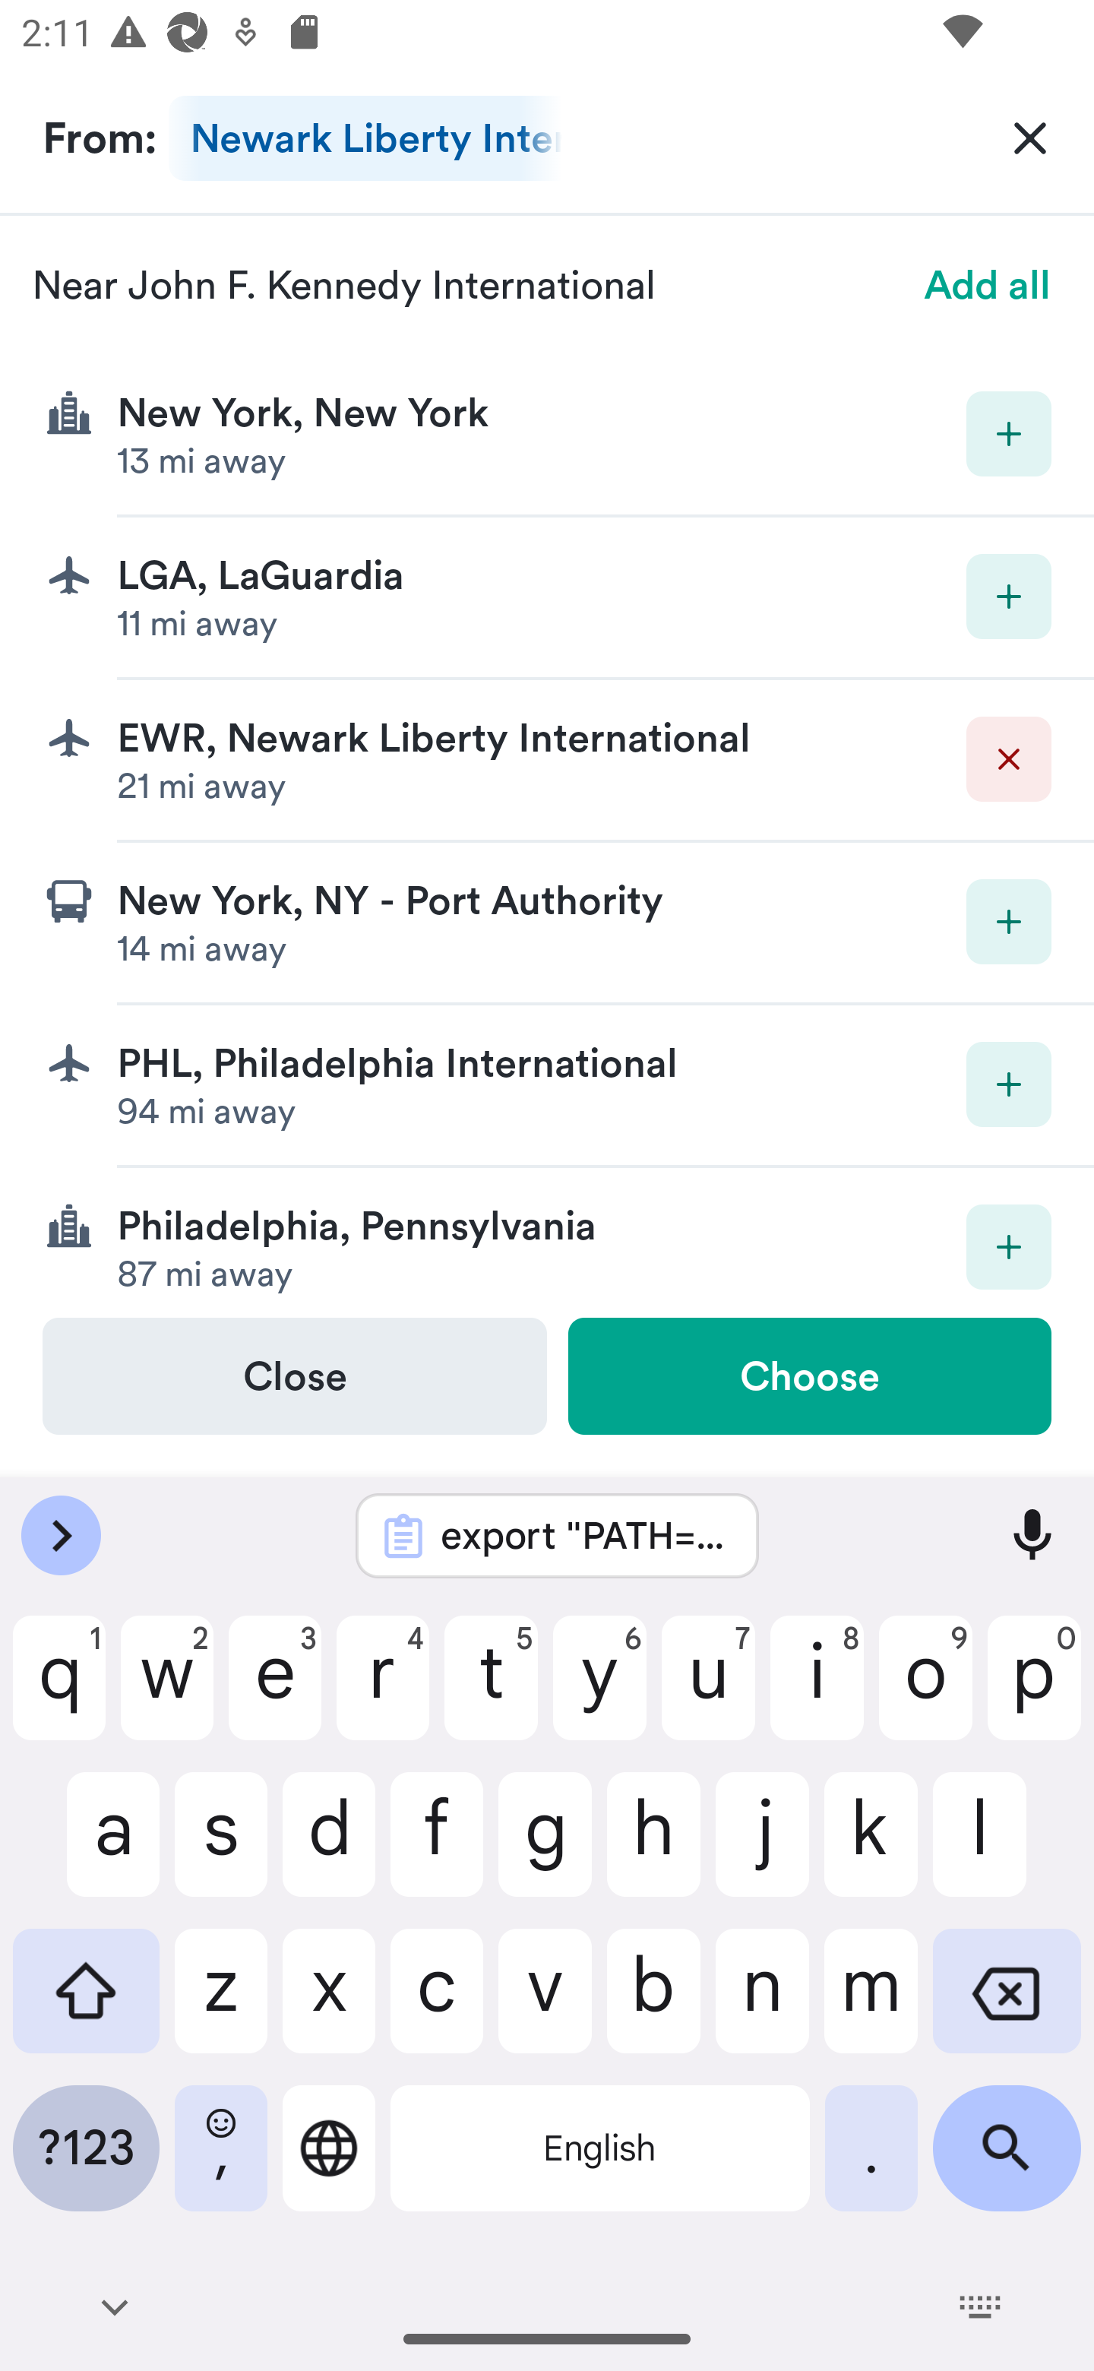 This screenshot has height=2371, width=1094. Describe the element at coordinates (1009, 433) in the screenshot. I see `Add destination` at that location.